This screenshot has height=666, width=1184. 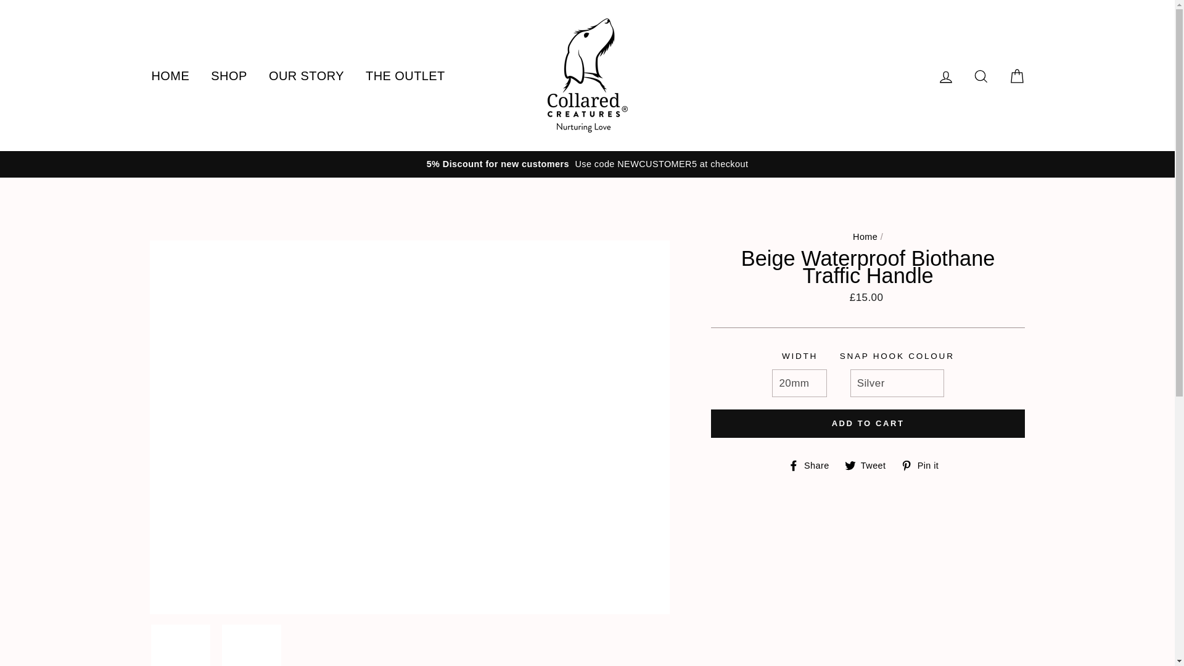 What do you see at coordinates (924, 465) in the screenshot?
I see `Pin on Pinterest` at bounding box center [924, 465].